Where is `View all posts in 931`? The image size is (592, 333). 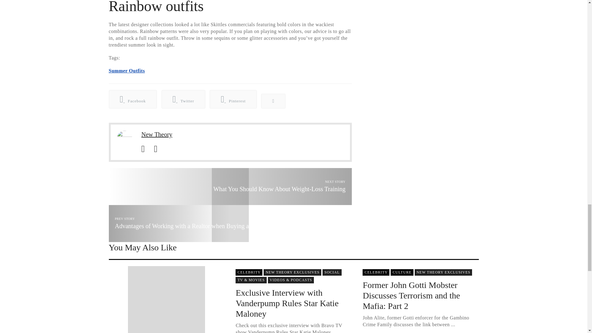 View all posts in 931 is located at coordinates (251, 280).